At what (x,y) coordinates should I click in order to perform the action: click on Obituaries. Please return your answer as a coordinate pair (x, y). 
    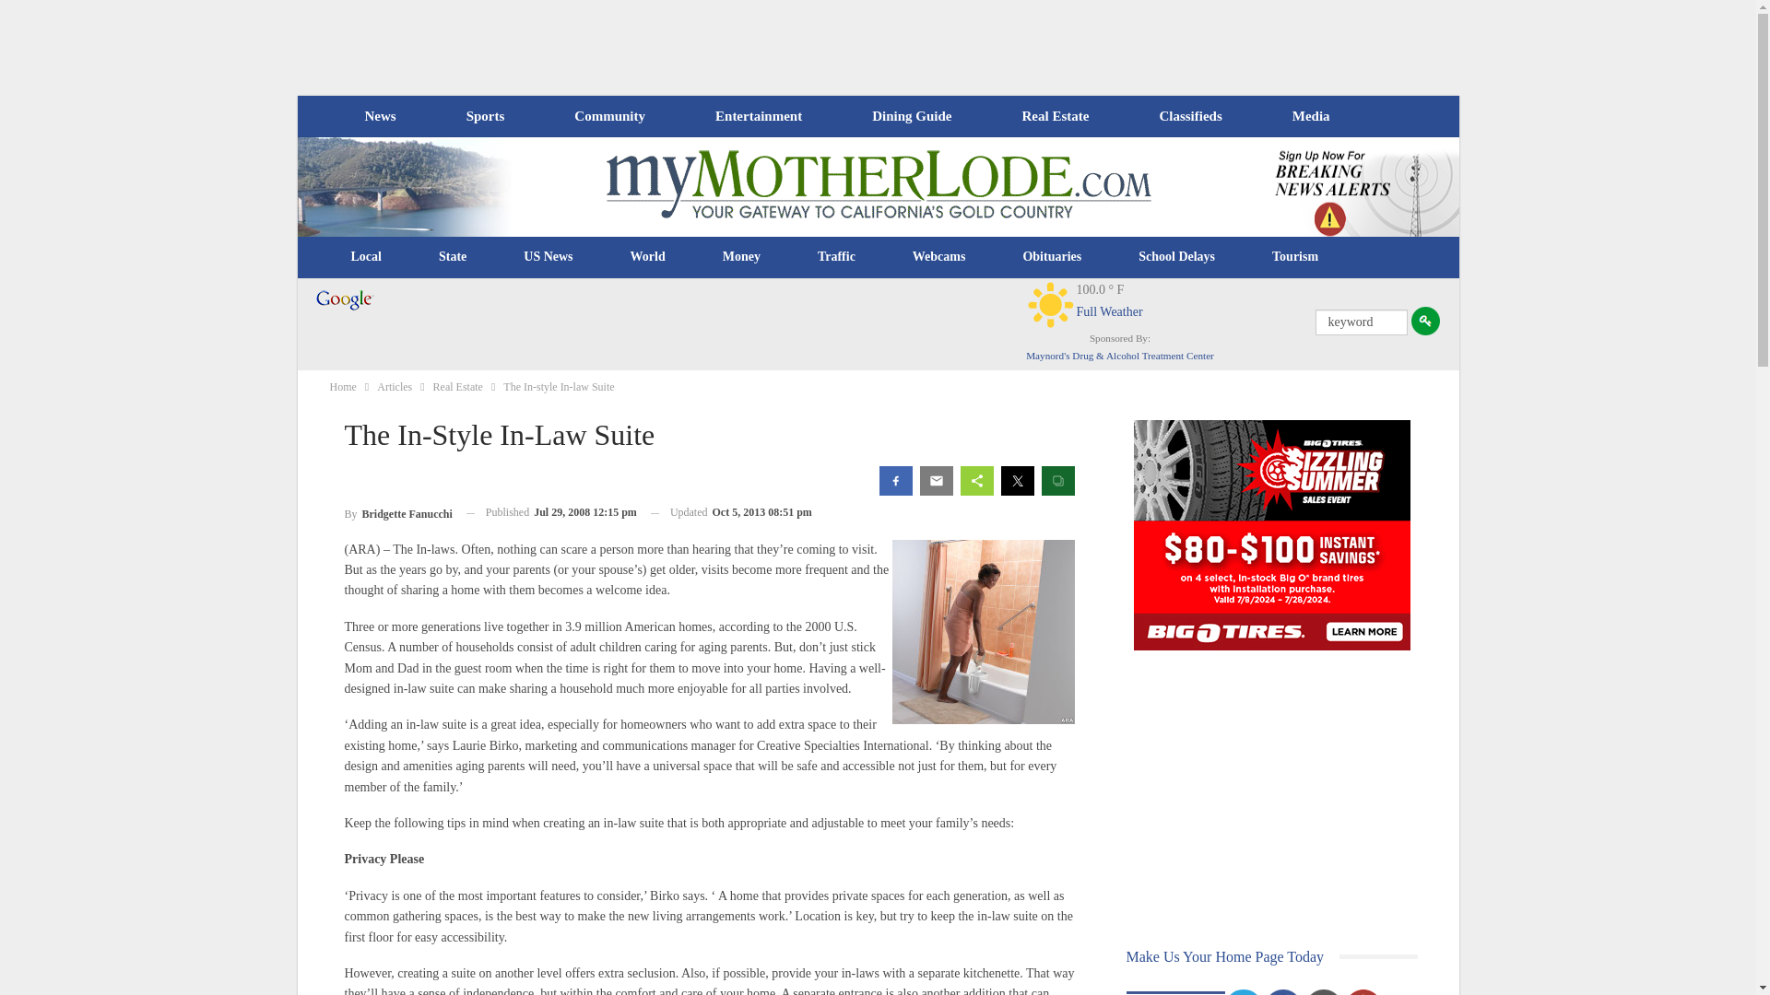
    Looking at the image, I should click on (1052, 256).